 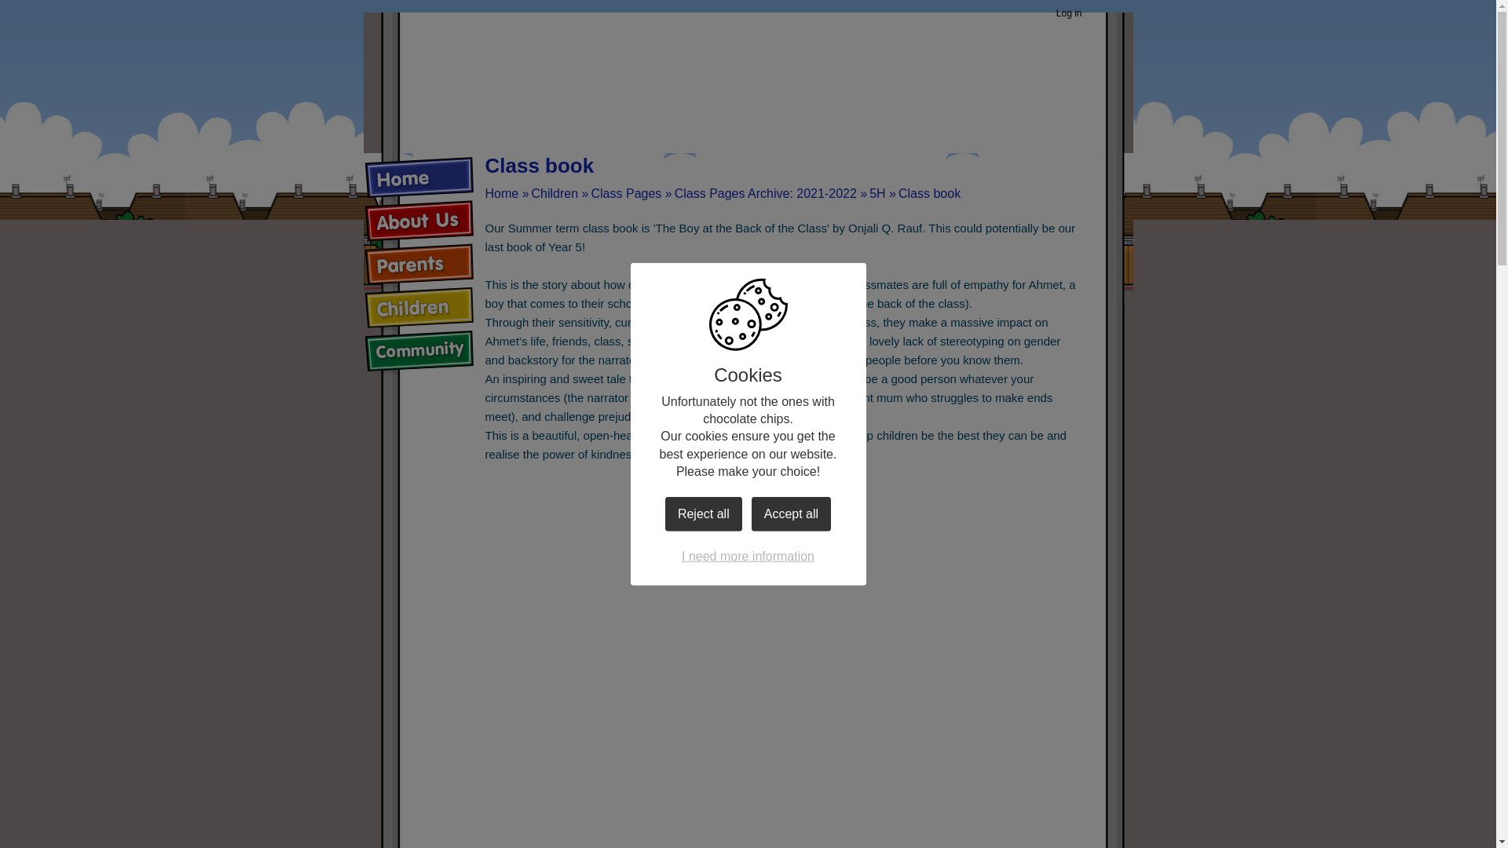 What do you see at coordinates (1069, 14) in the screenshot?
I see `Log in` at bounding box center [1069, 14].